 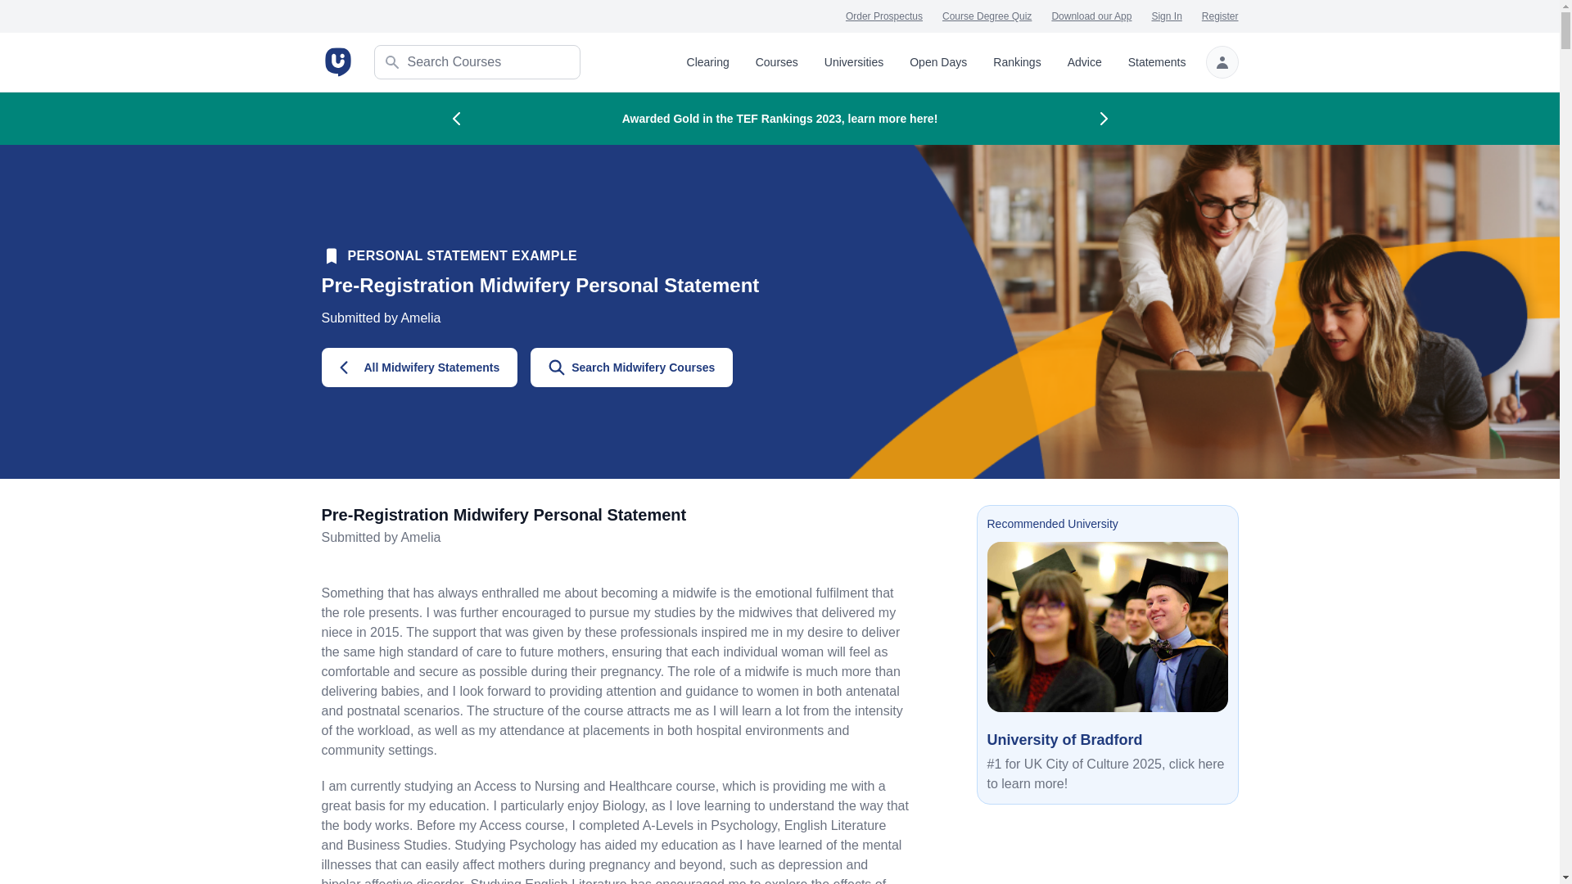 What do you see at coordinates (986, 16) in the screenshot?
I see `Course Degree Quiz` at bounding box center [986, 16].